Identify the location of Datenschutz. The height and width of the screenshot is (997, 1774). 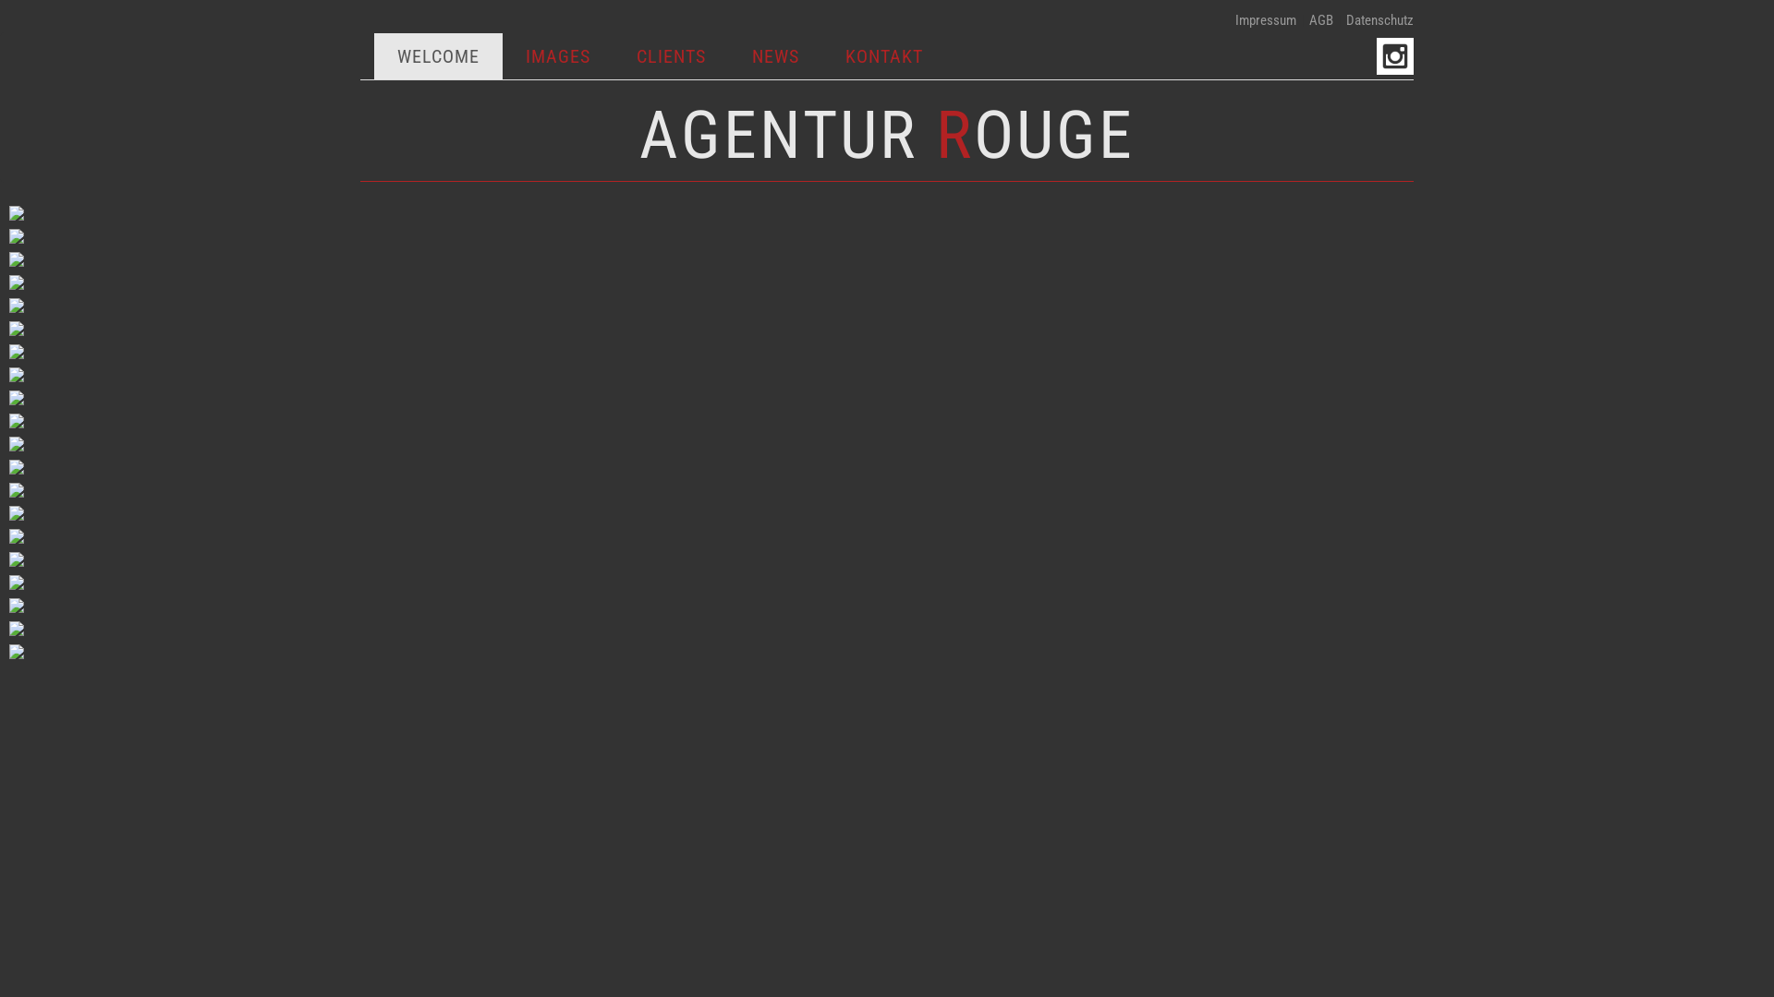
(1380, 20).